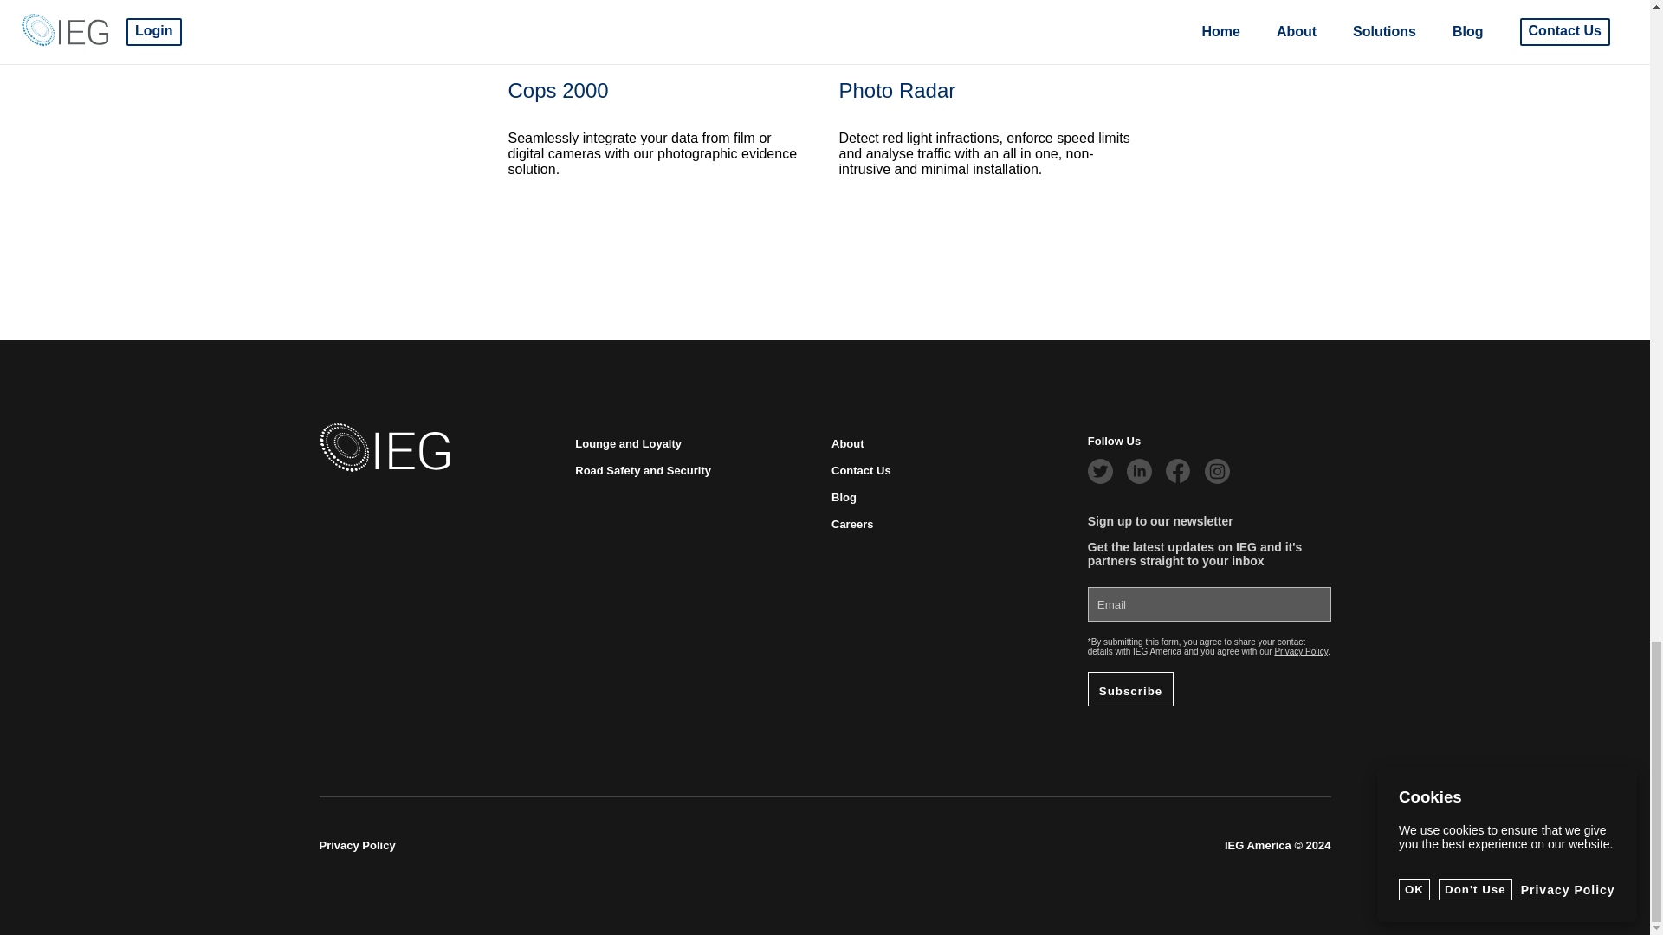  What do you see at coordinates (1130, 689) in the screenshot?
I see `Subscribe` at bounding box center [1130, 689].